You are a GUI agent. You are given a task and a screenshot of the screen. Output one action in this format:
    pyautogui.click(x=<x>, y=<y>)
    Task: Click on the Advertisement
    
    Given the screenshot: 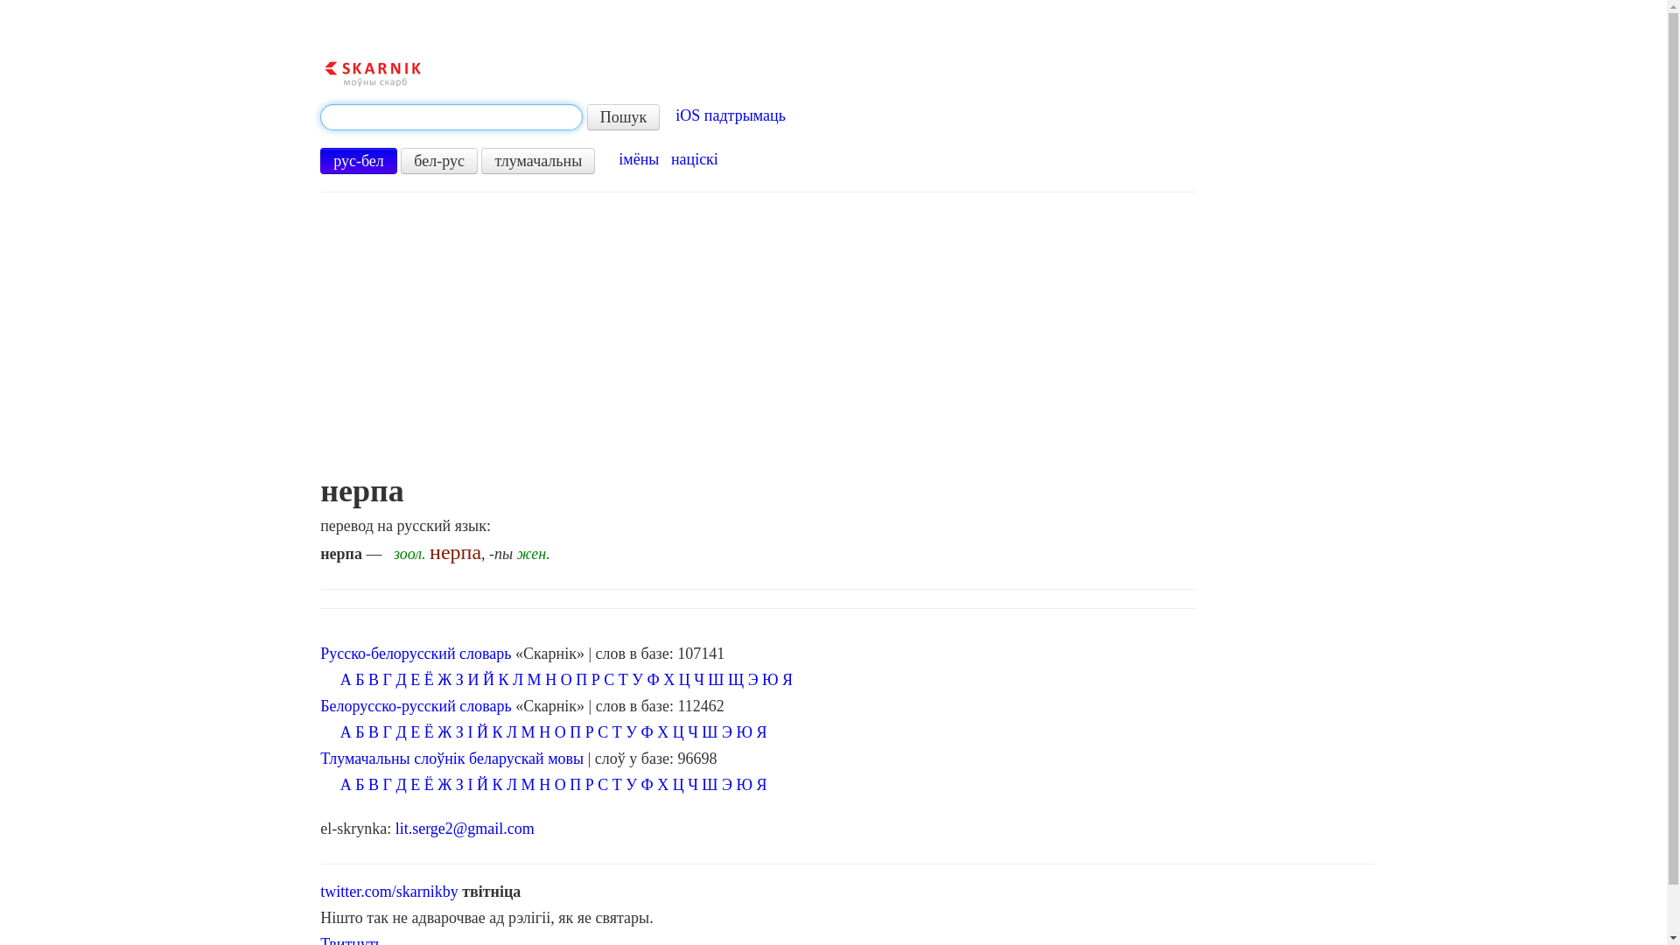 What is the action you would take?
    pyautogui.click(x=761, y=342)
    